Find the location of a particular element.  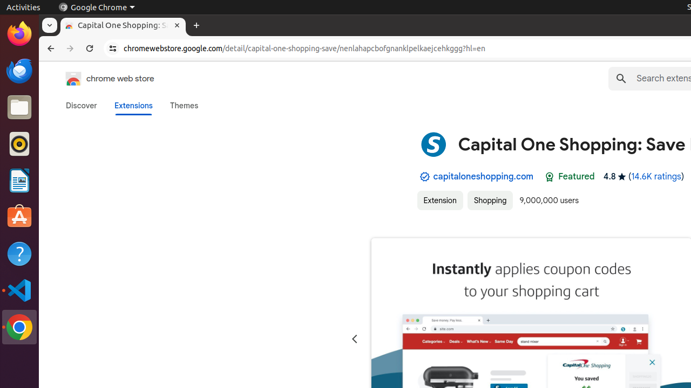

Rhythmbox is located at coordinates (19, 144).